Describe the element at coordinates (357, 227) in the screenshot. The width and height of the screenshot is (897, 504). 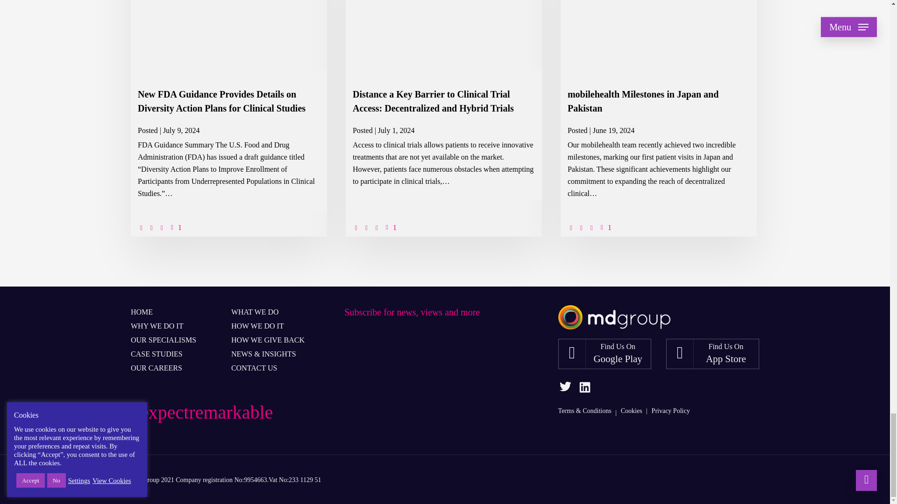
I see `Share on Twitter` at that location.